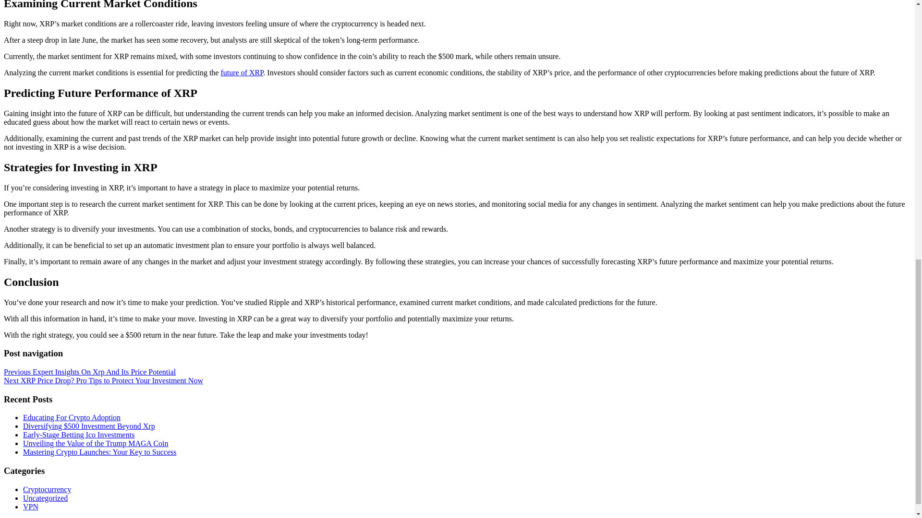 The height and width of the screenshot is (518, 922). Describe the element at coordinates (79, 435) in the screenshot. I see `Early-Stage Betting Ico Investments` at that location.